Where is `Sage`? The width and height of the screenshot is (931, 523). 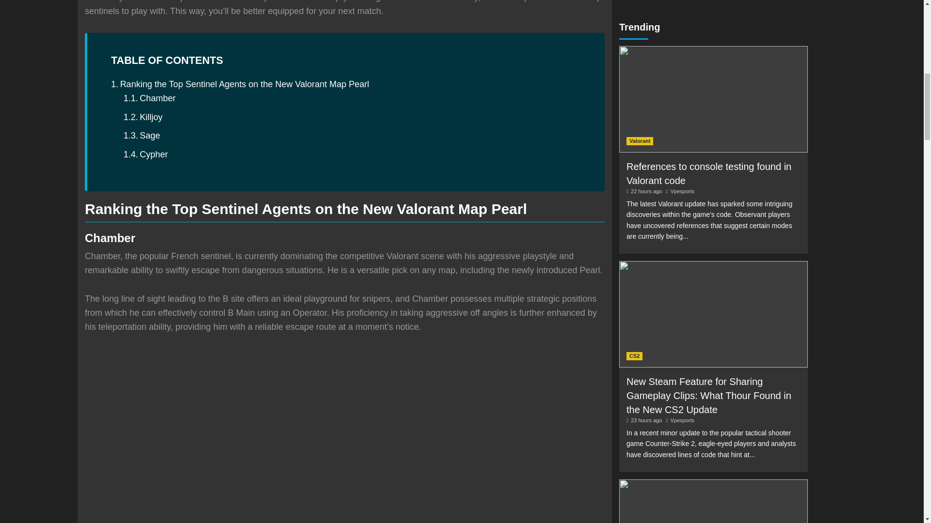 Sage is located at coordinates (142, 136).